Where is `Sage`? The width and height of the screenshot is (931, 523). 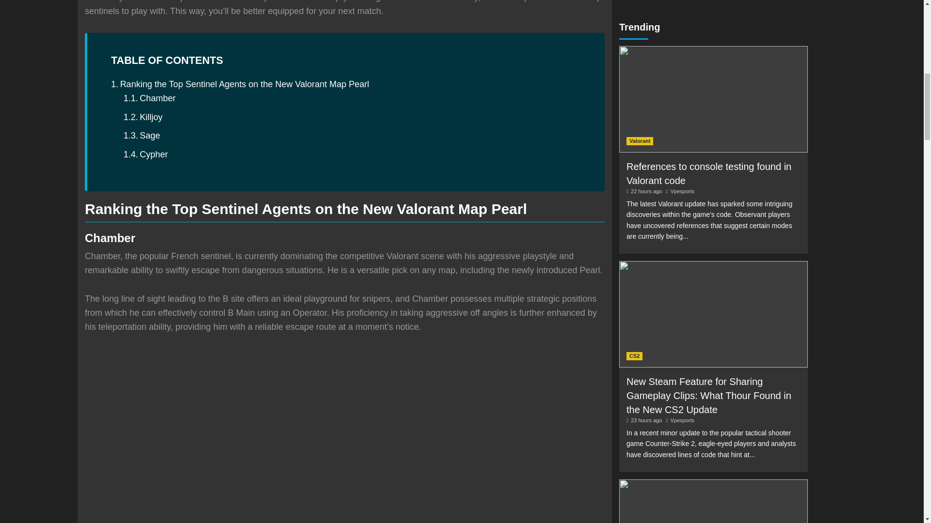 Sage is located at coordinates (142, 136).